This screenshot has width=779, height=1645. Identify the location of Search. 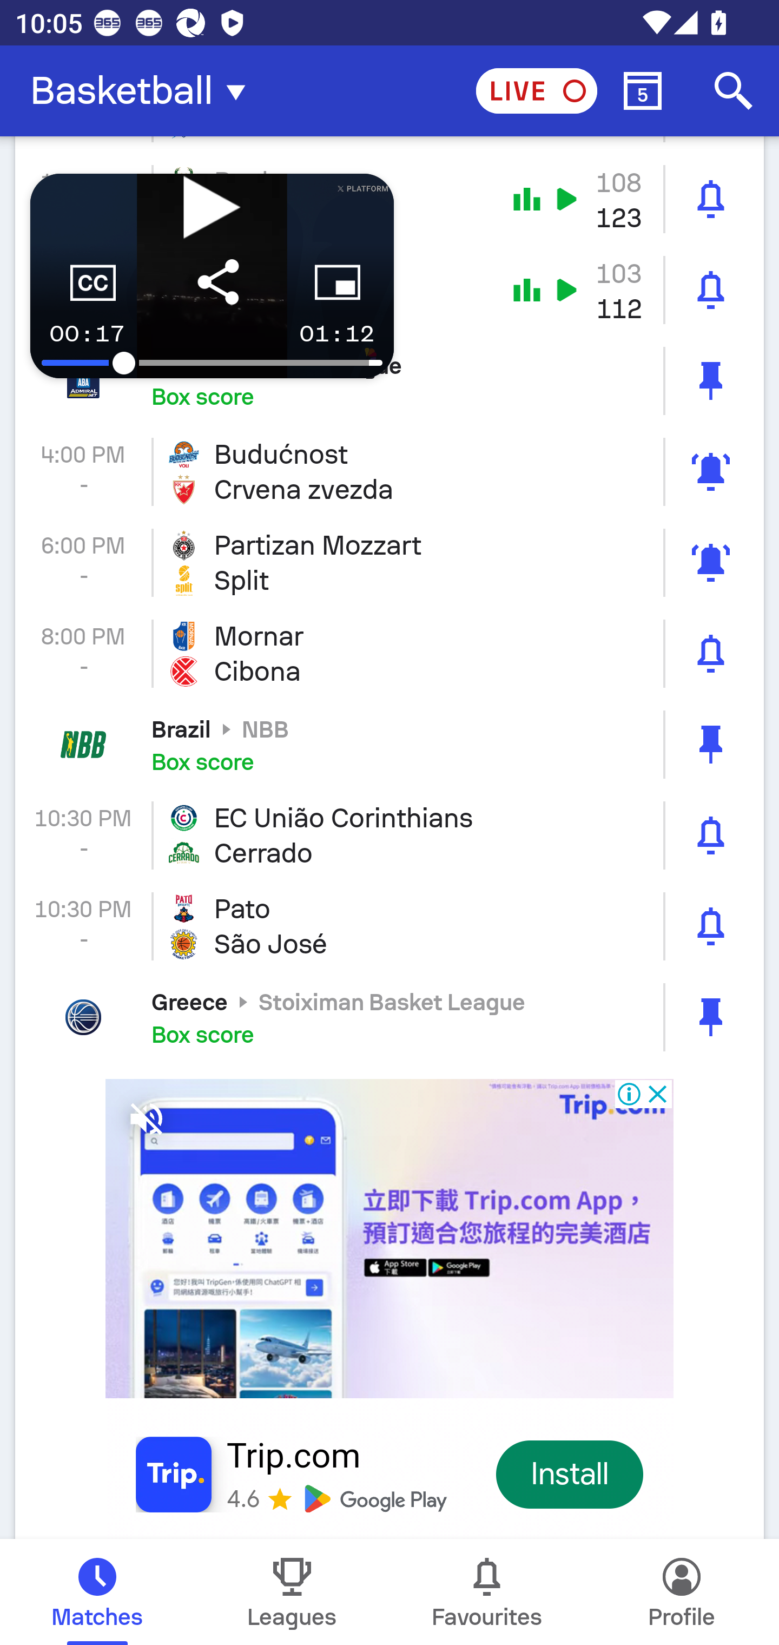
(734, 91).